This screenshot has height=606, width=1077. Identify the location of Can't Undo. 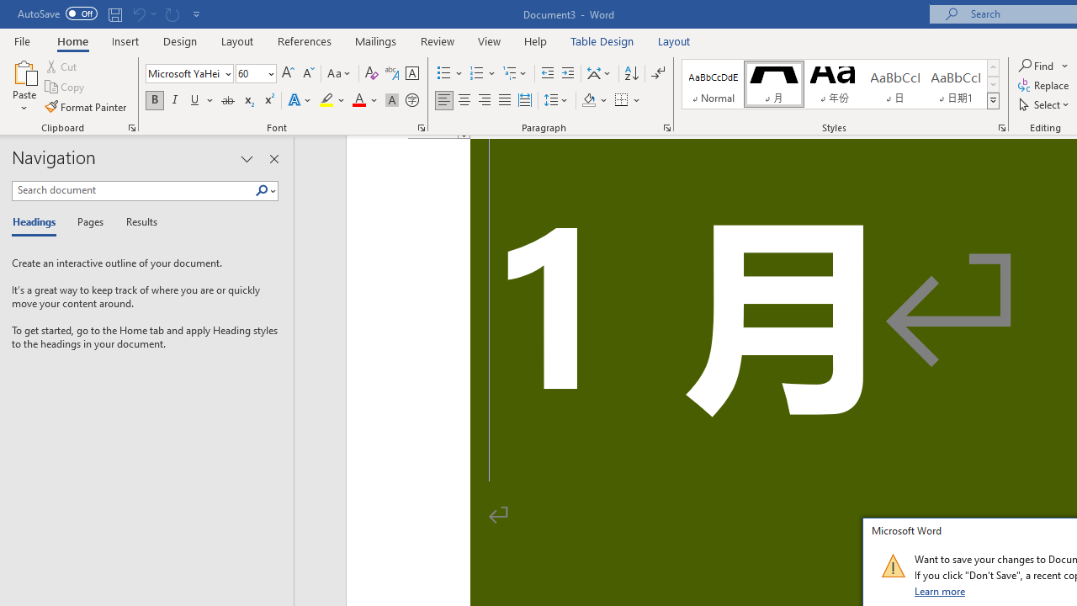
(138, 13).